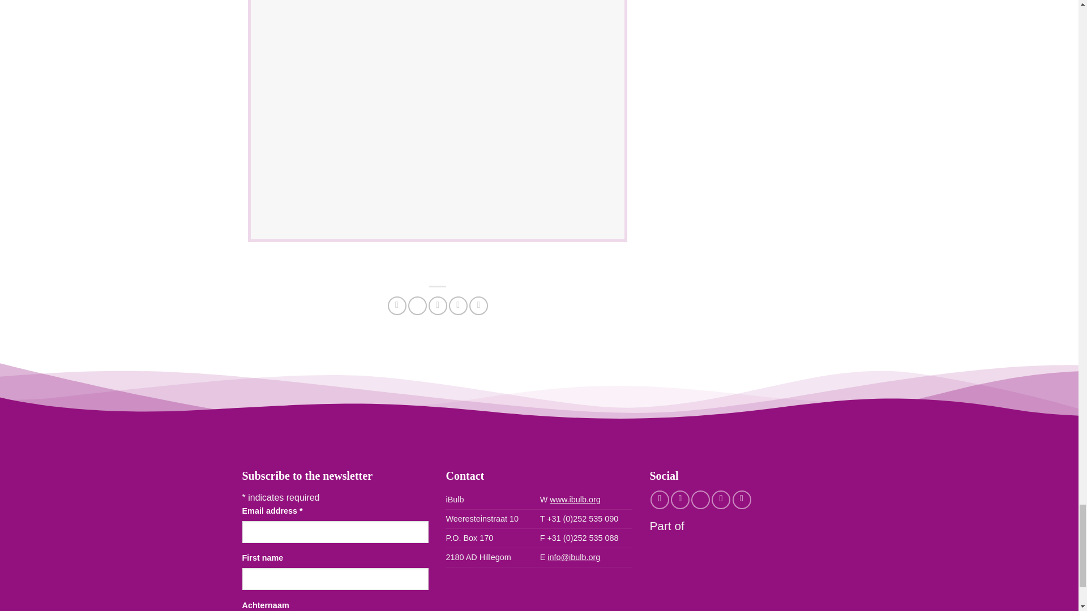 The height and width of the screenshot is (611, 1087). I want to click on Share on X, so click(418, 305).